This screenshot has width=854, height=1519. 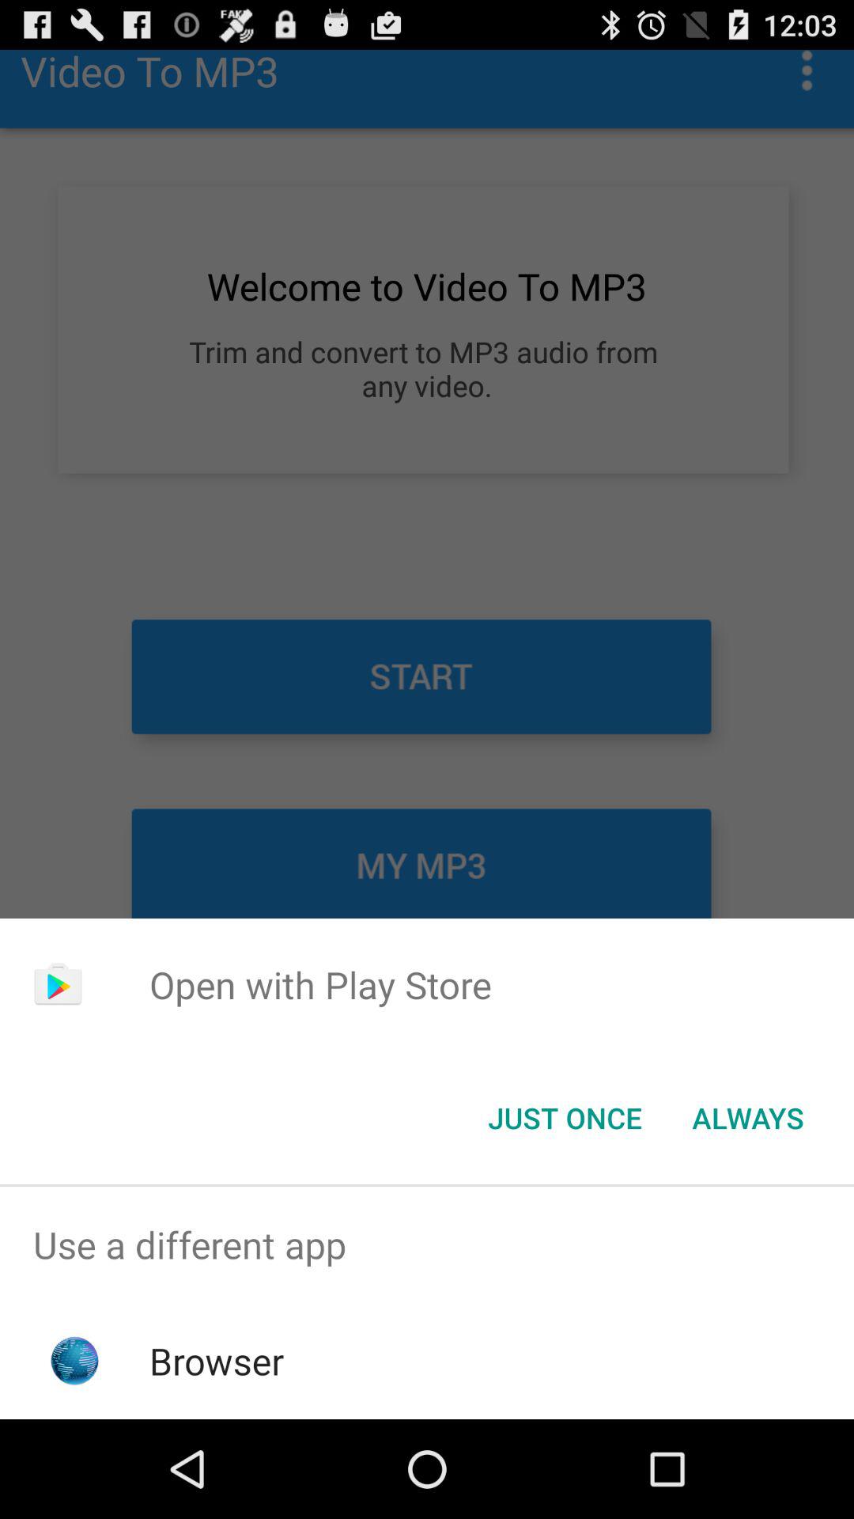 I want to click on flip until the always item, so click(x=748, y=1118).